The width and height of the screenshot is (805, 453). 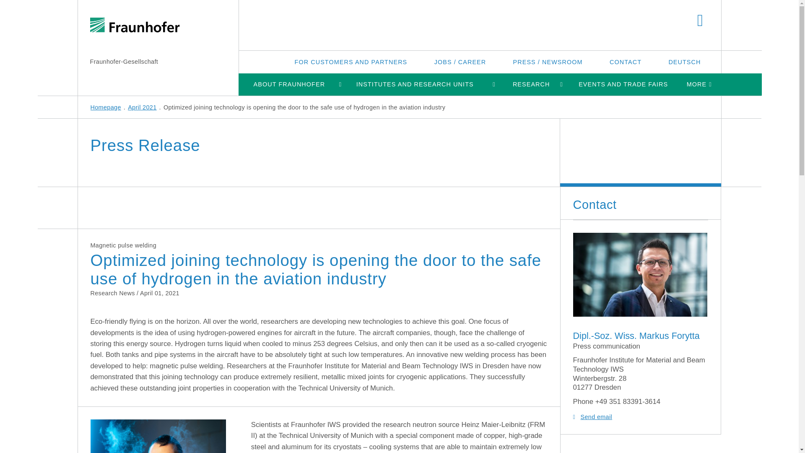 What do you see at coordinates (123, 62) in the screenshot?
I see `Fraunhofer-Gesellschaft` at bounding box center [123, 62].